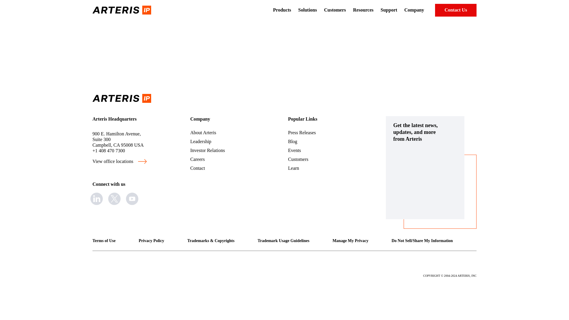 This screenshot has width=569, height=320. What do you see at coordinates (363, 10) in the screenshot?
I see `Resources` at bounding box center [363, 10].